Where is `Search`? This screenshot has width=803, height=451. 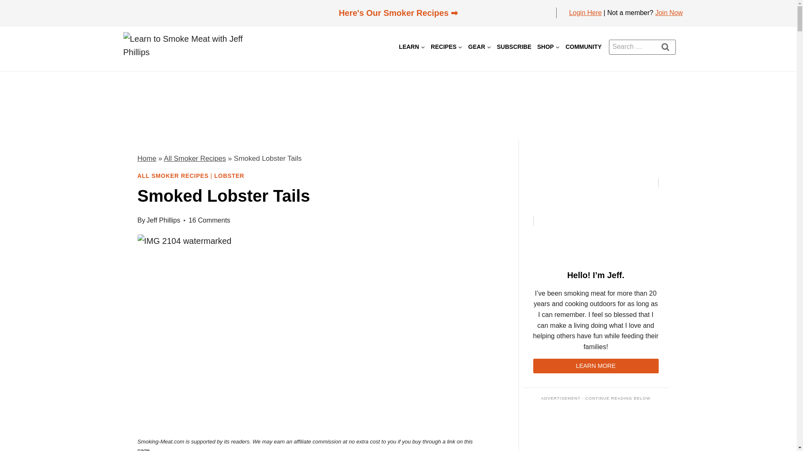 Search is located at coordinates (665, 46).